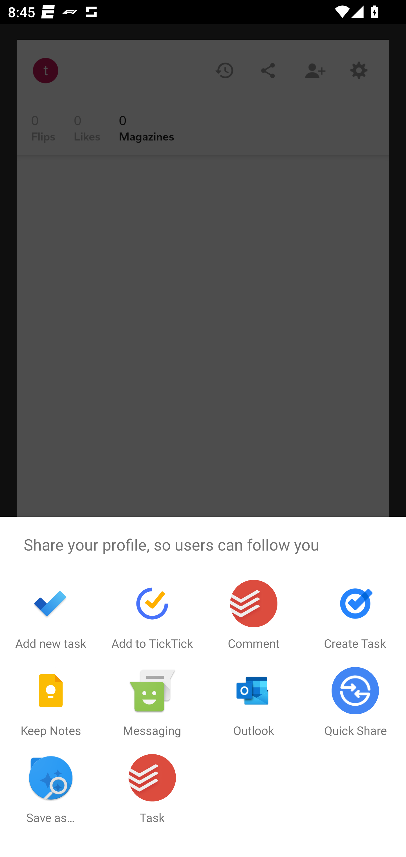 This screenshot has width=406, height=857. What do you see at coordinates (51, 703) in the screenshot?
I see `Keep Notes` at bounding box center [51, 703].